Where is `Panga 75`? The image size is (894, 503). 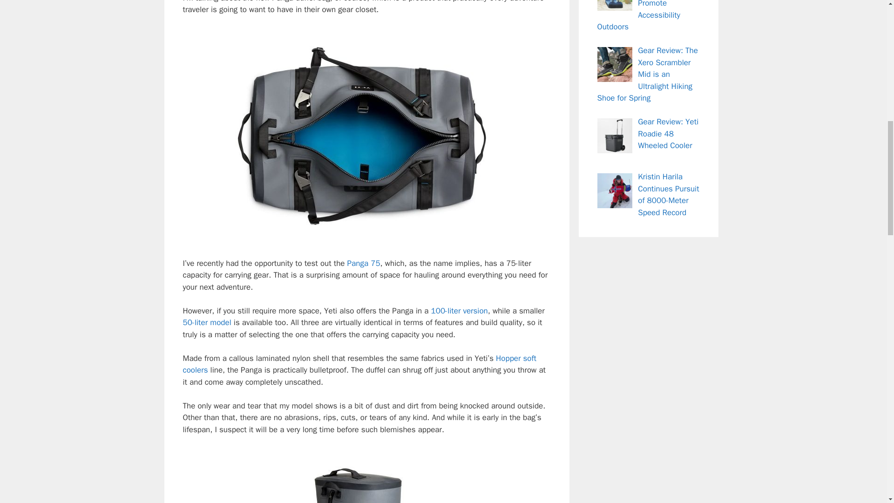 Panga 75 is located at coordinates (364, 263).